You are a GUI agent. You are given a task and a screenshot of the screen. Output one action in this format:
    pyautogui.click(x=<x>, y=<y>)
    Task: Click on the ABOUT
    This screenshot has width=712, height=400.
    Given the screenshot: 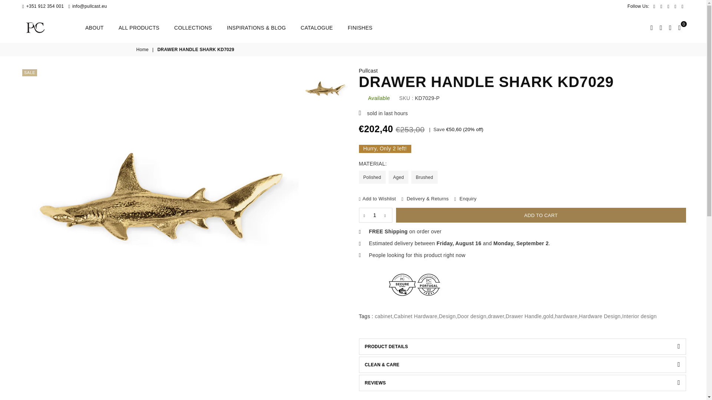 What is the action you would take?
    pyautogui.click(x=95, y=28)
    